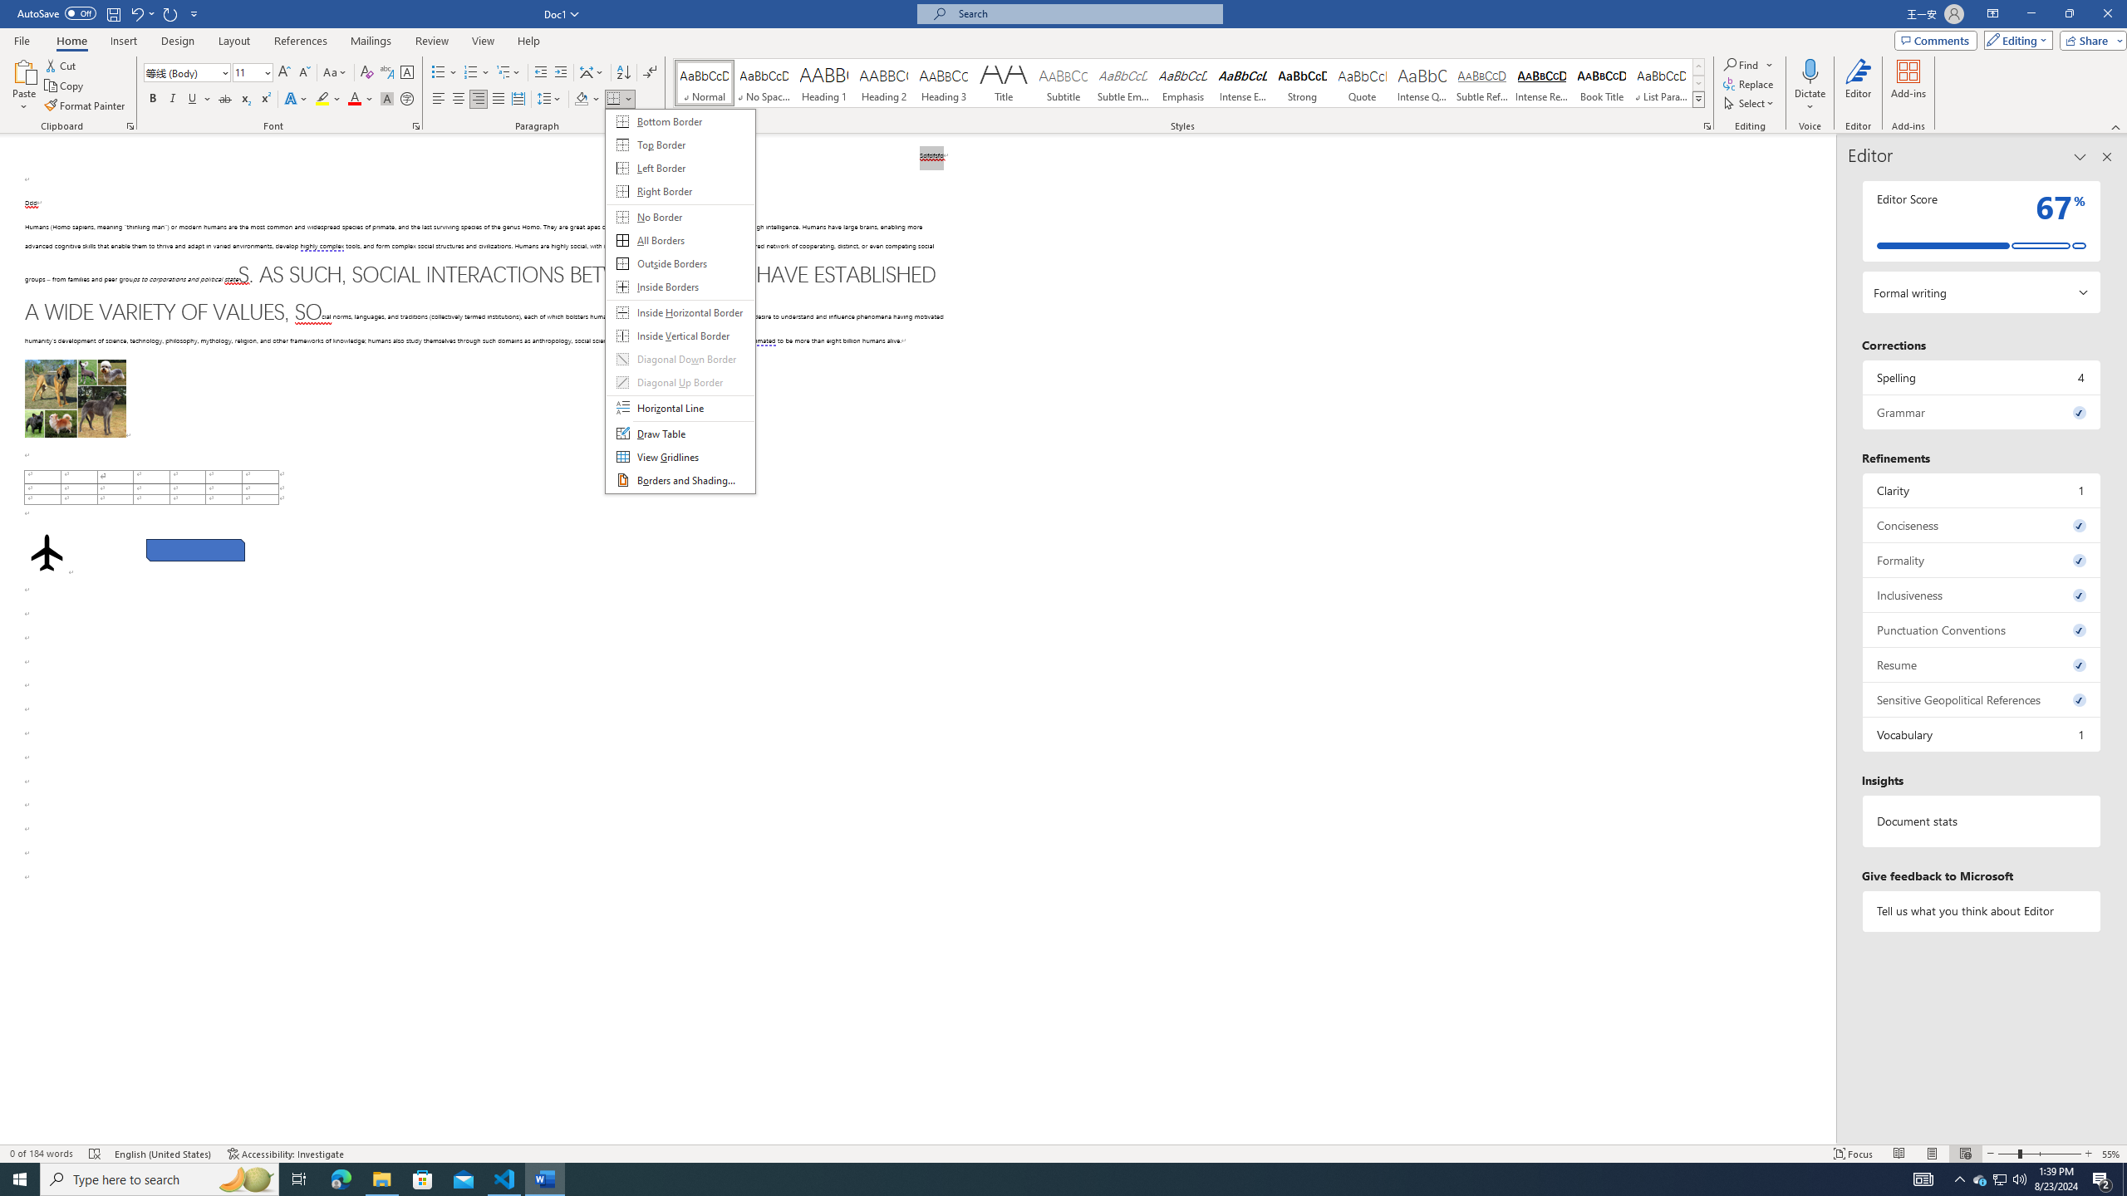  Describe the element at coordinates (470, 73) in the screenshot. I see `Numbering` at that location.